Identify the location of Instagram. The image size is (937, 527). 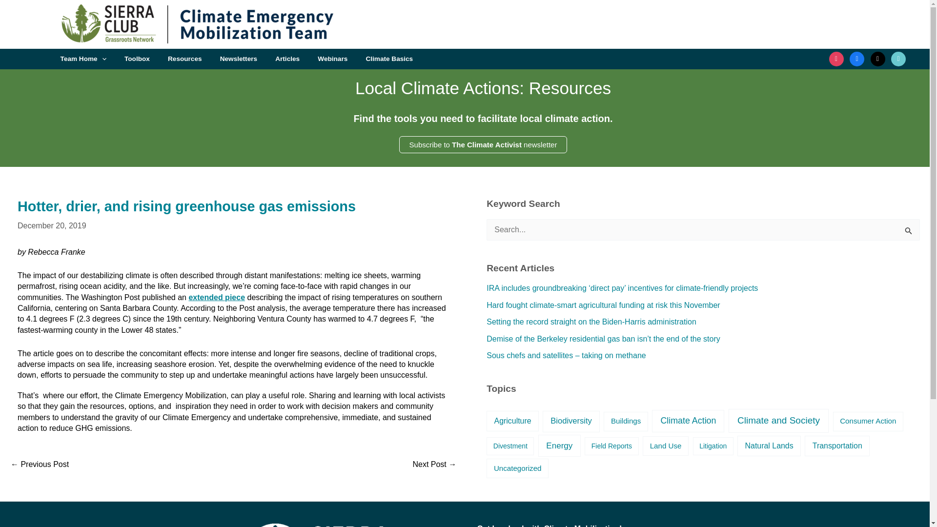
(836, 59).